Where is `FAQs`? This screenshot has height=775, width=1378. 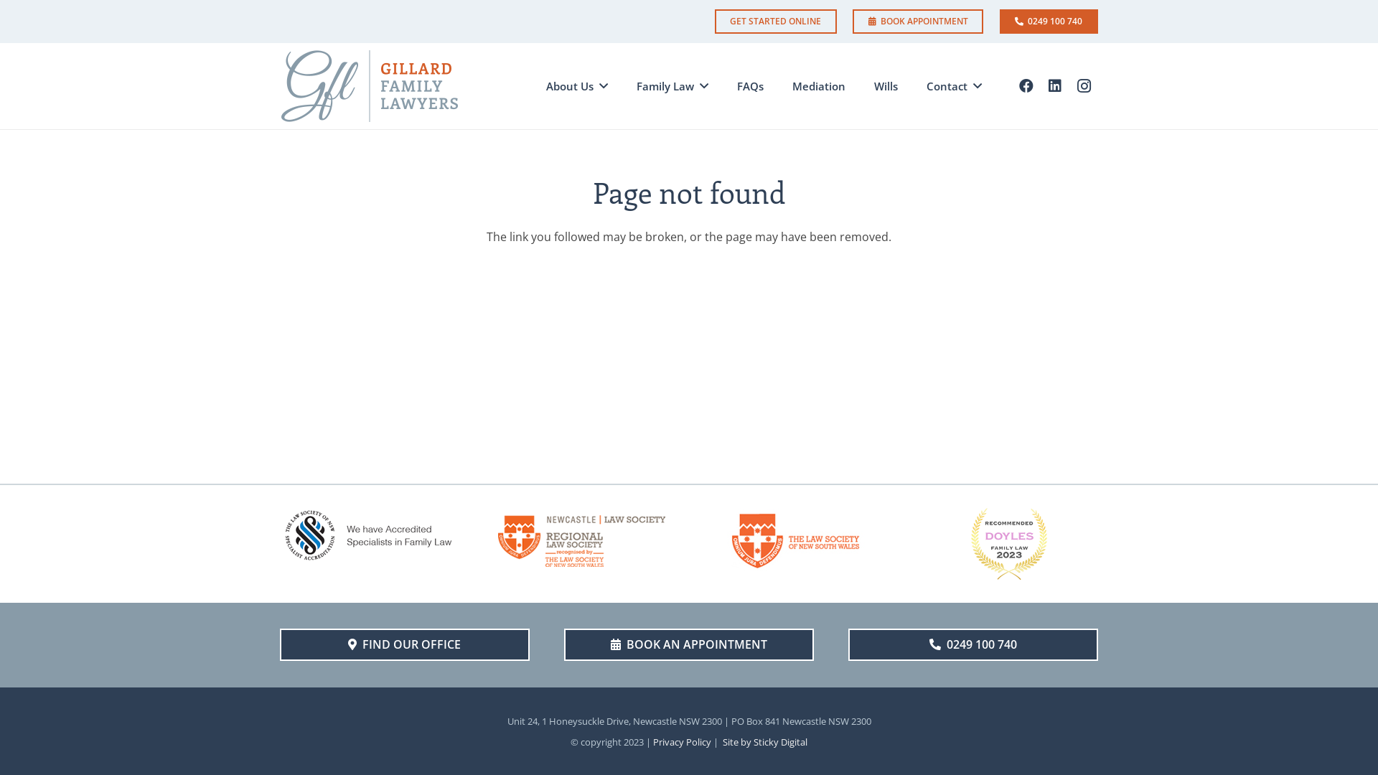 FAQs is located at coordinates (751, 86).